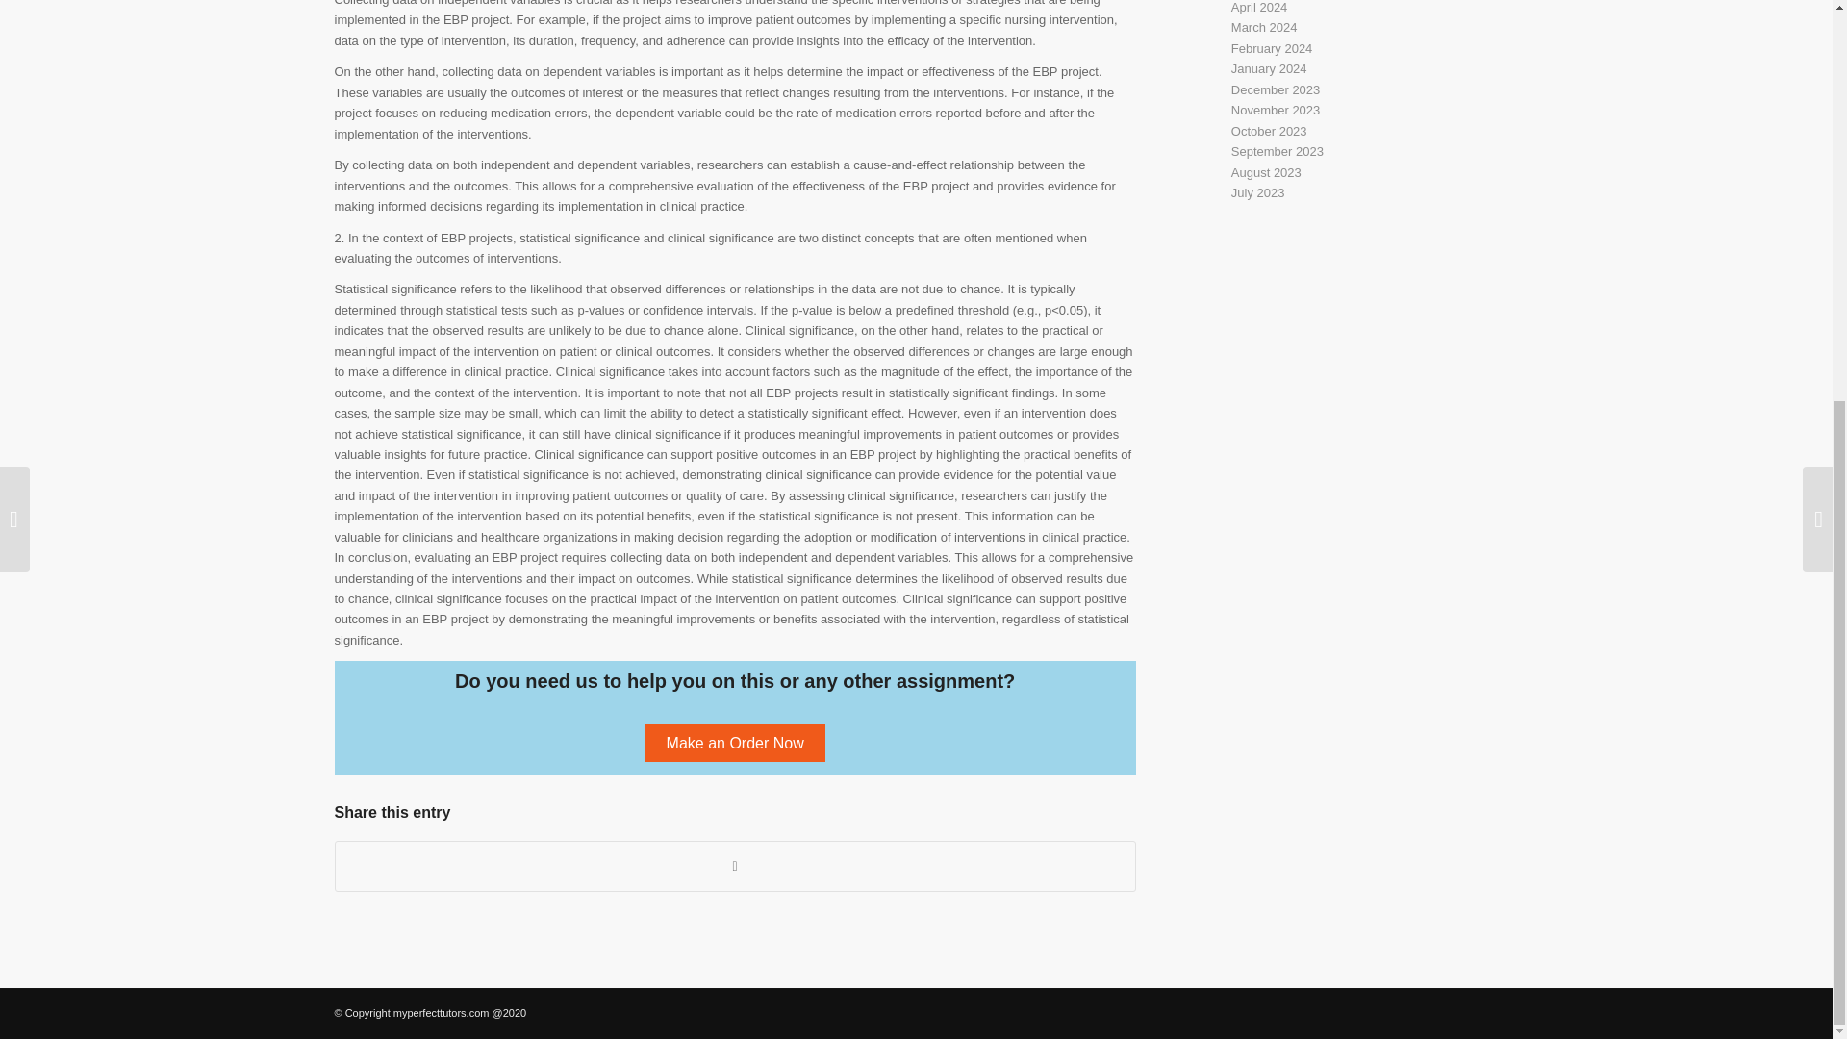 The height and width of the screenshot is (1039, 1847). Describe the element at coordinates (1276, 90) in the screenshot. I see `December 2023` at that location.